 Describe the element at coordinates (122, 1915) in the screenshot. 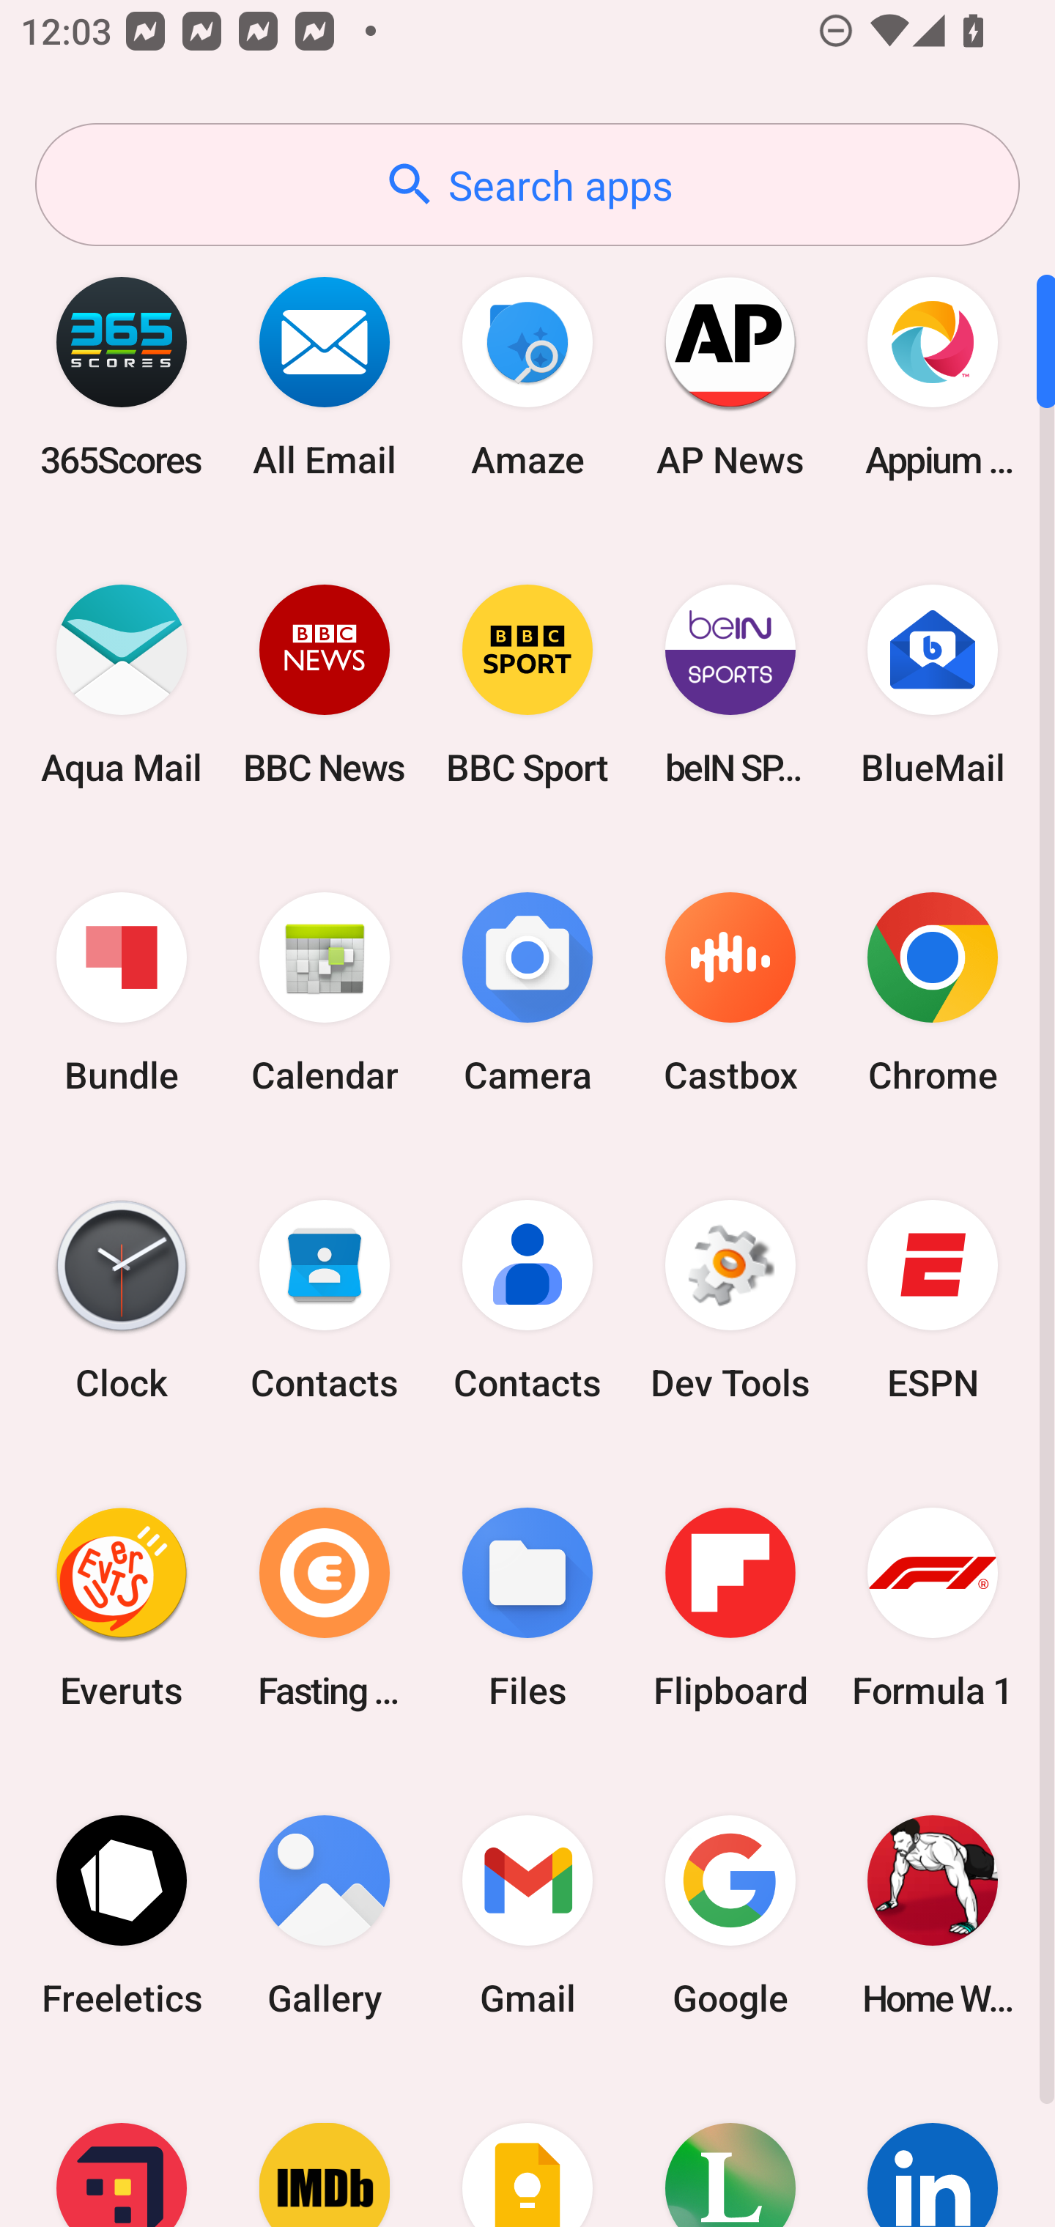

I see `Freeletics` at that location.